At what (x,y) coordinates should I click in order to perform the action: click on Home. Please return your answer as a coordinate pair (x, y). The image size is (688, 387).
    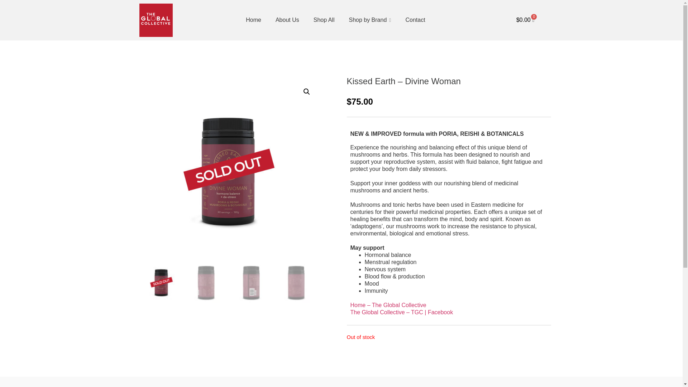
    Looking at the image, I should click on (253, 20).